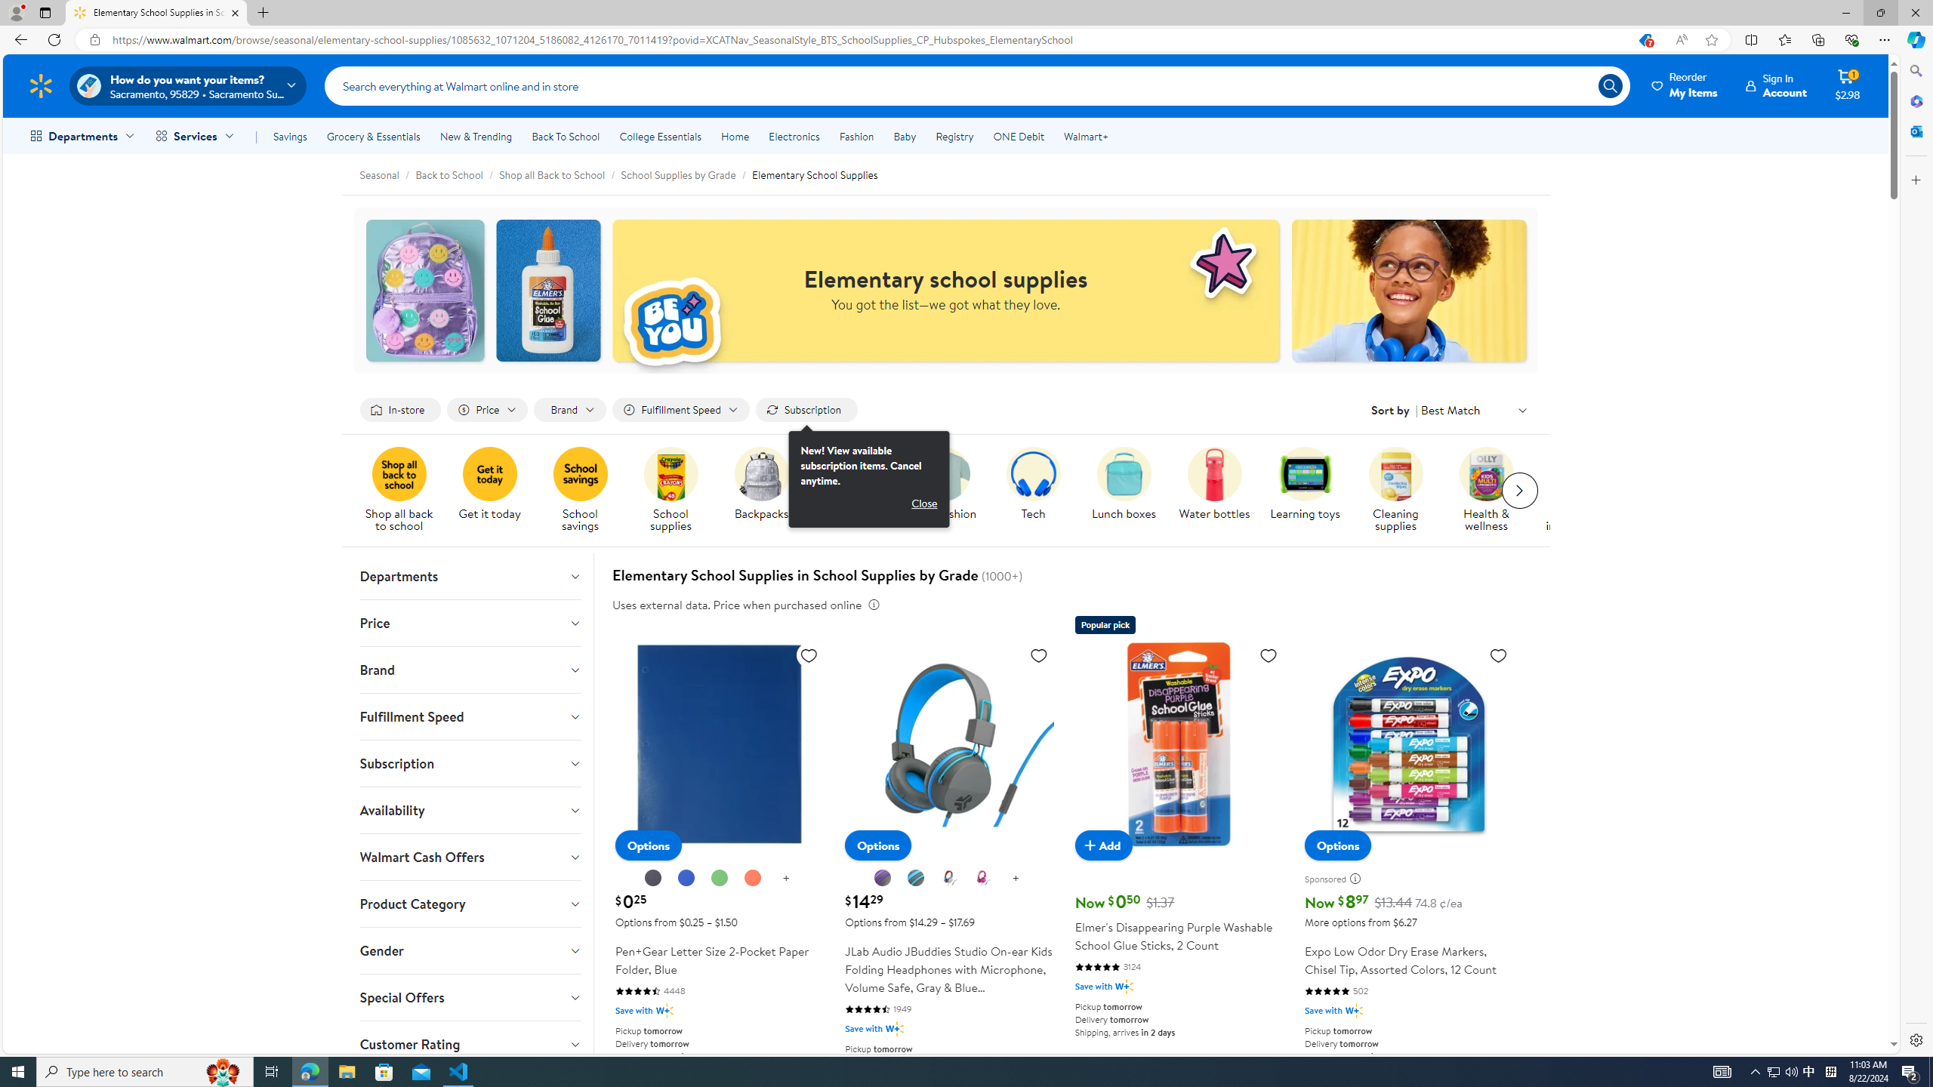 The width and height of the screenshot is (1933, 1087). What do you see at coordinates (470, 810) in the screenshot?
I see `Availability` at bounding box center [470, 810].